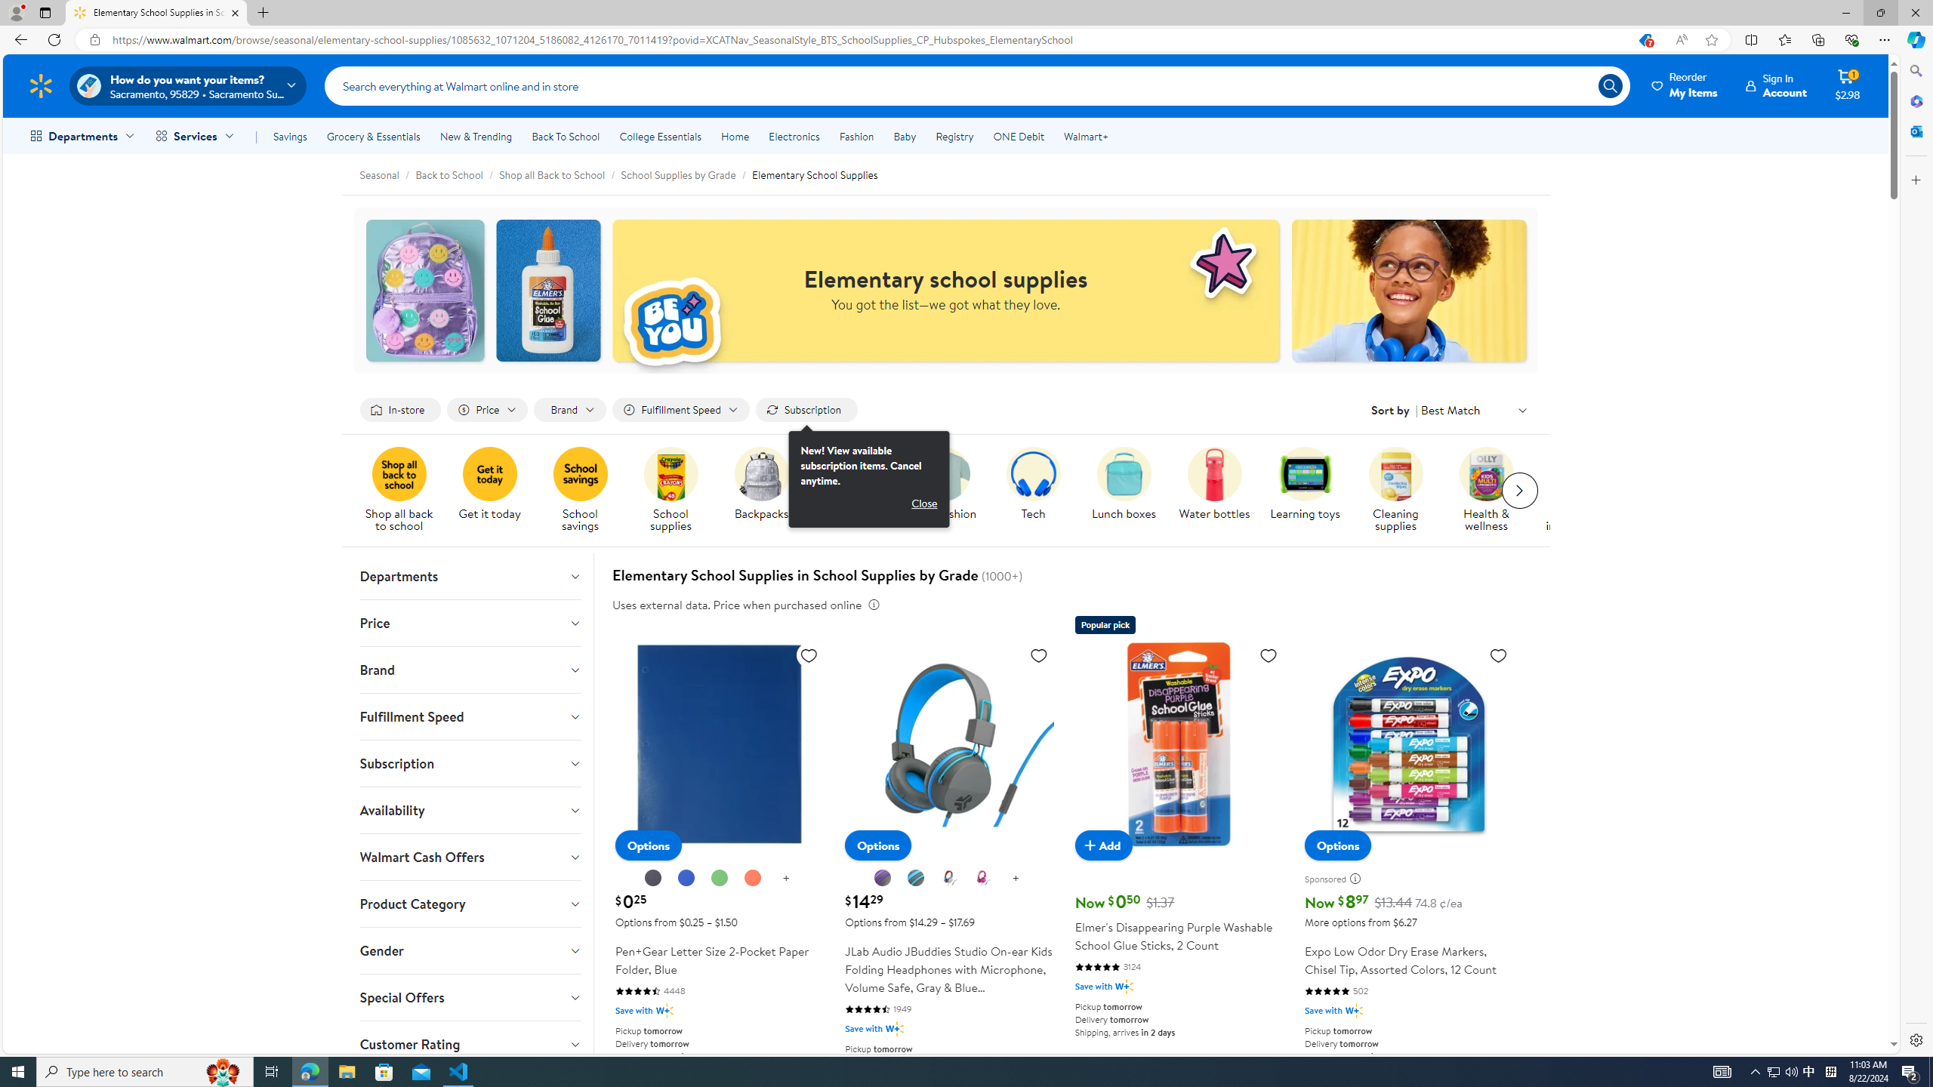 The width and height of the screenshot is (1933, 1087). What do you see at coordinates (470, 810) in the screenshot?
I see `Availability` at bounding box center [470, 810].